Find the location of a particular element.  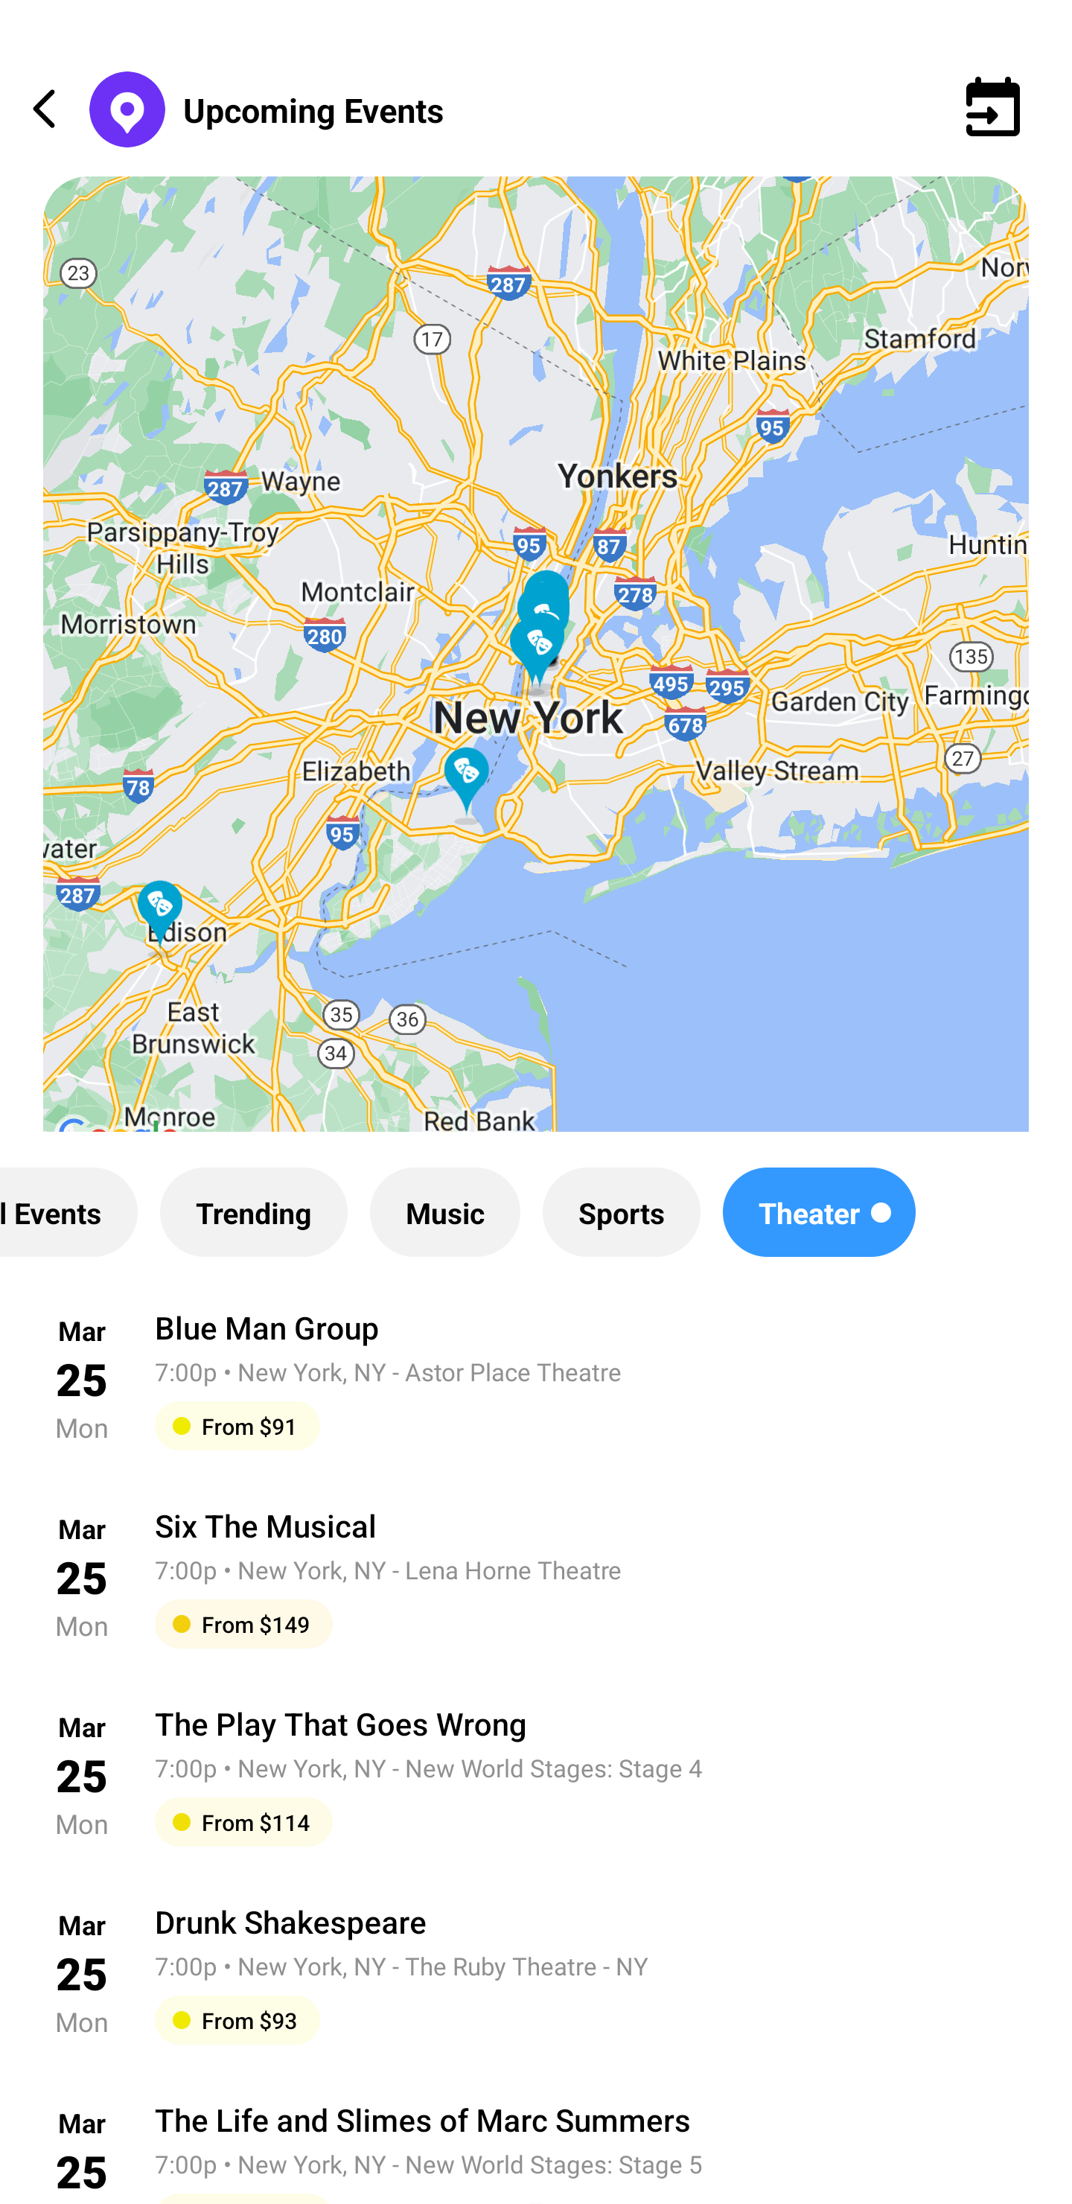

Trending is located at coordinates (253, 1212).